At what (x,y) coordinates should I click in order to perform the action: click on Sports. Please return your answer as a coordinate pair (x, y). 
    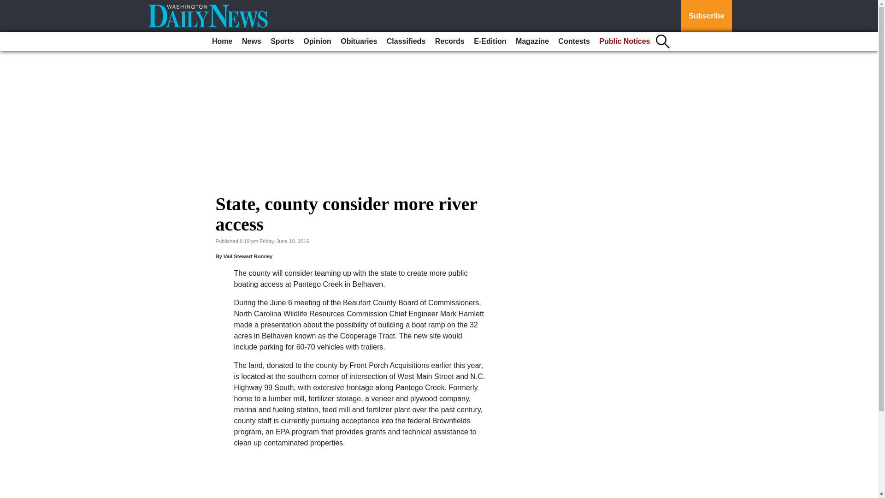
    Looking at the image, I should click on (282, 41).